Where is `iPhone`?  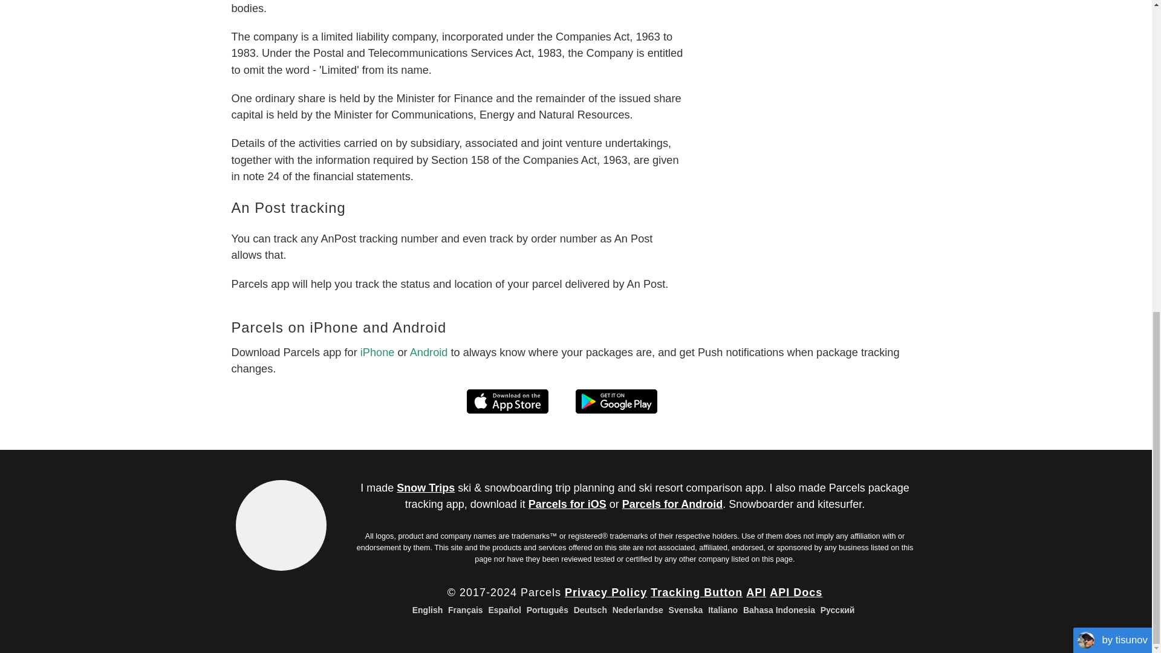
iPhone is located at coordinates (377, 352).